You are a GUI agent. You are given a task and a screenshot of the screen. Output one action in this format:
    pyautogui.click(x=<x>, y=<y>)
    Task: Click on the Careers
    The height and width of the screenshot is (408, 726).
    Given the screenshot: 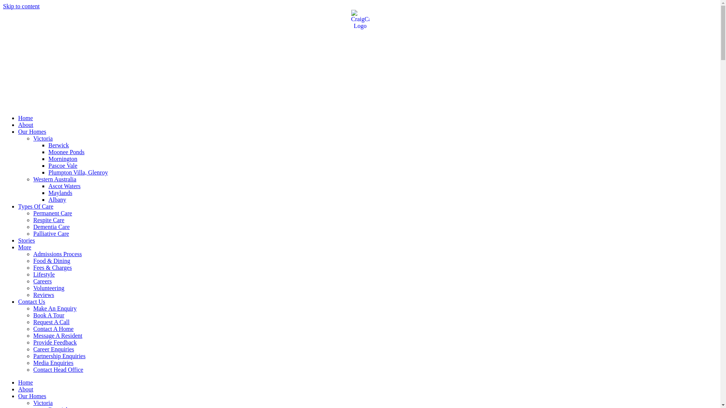 What is the action you would take?
    pyautogui.click(x=42, y=281)
    